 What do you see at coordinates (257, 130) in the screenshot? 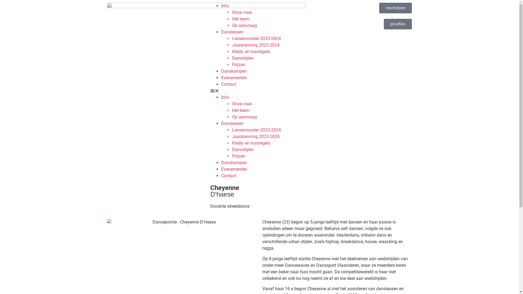
I see `Lessenrooster 2023-2024` at bounding box center [257, 130].